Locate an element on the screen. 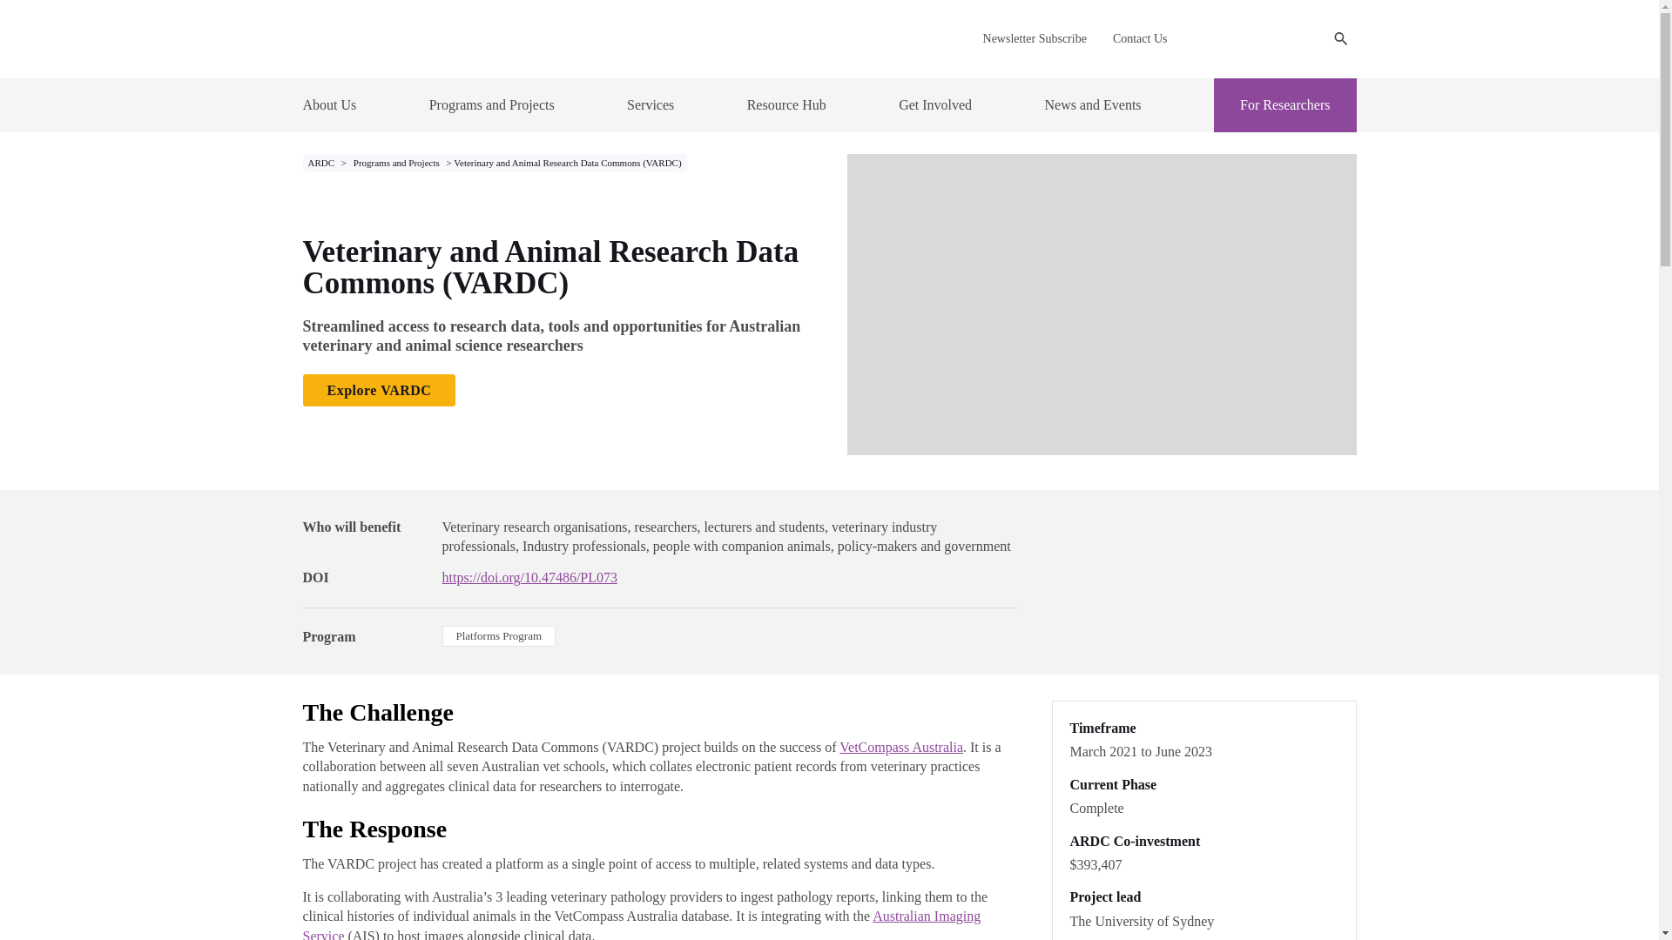 This screenshot has width=1672, height=940. Contact Us is located at coordinates (1140, 38).